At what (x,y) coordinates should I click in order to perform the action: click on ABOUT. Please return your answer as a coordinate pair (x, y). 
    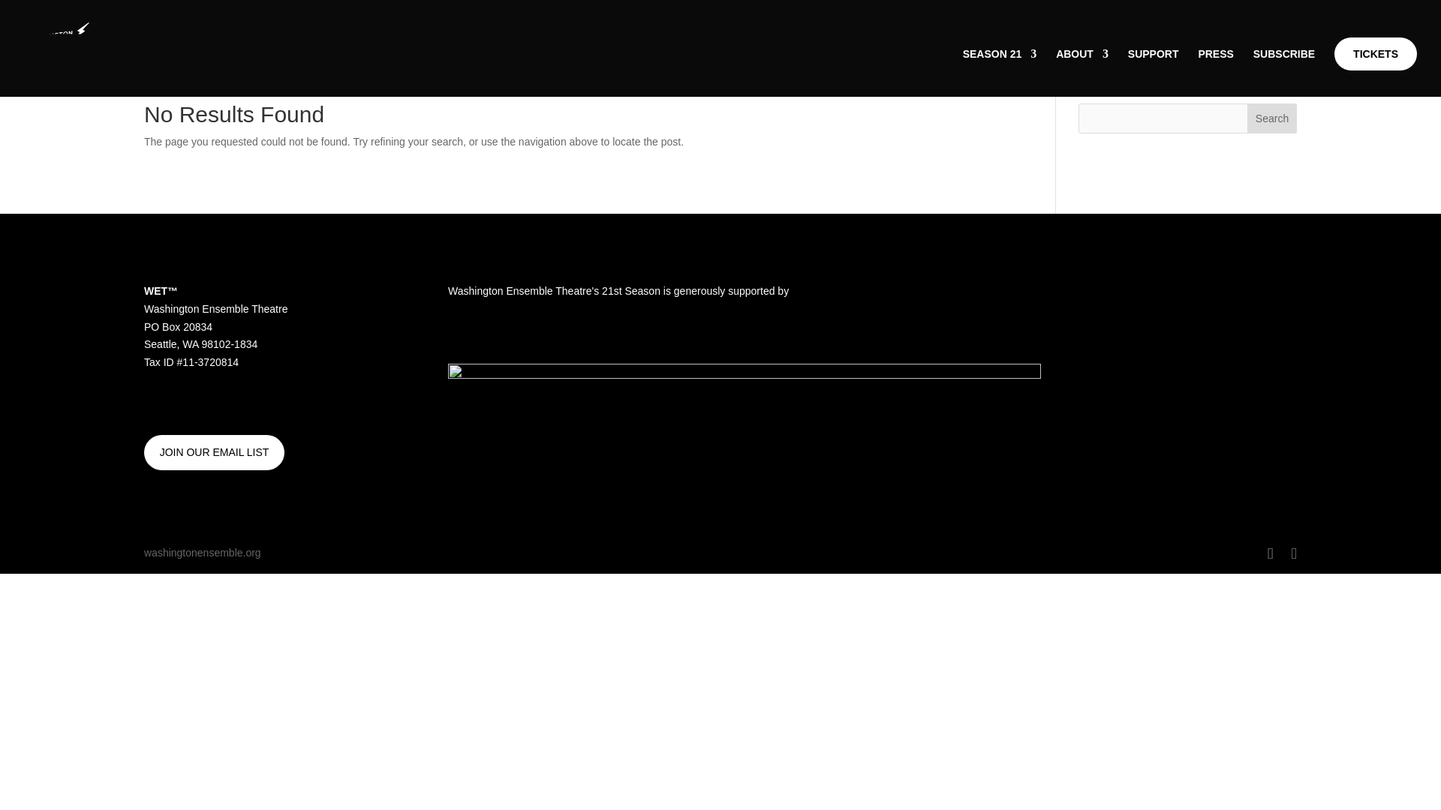
    Looking at the image, I should click on (1082, 72).